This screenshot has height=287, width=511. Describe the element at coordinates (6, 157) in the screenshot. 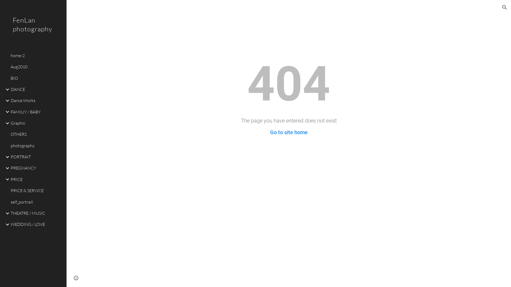

I see `Expand/Collapse` at that location.